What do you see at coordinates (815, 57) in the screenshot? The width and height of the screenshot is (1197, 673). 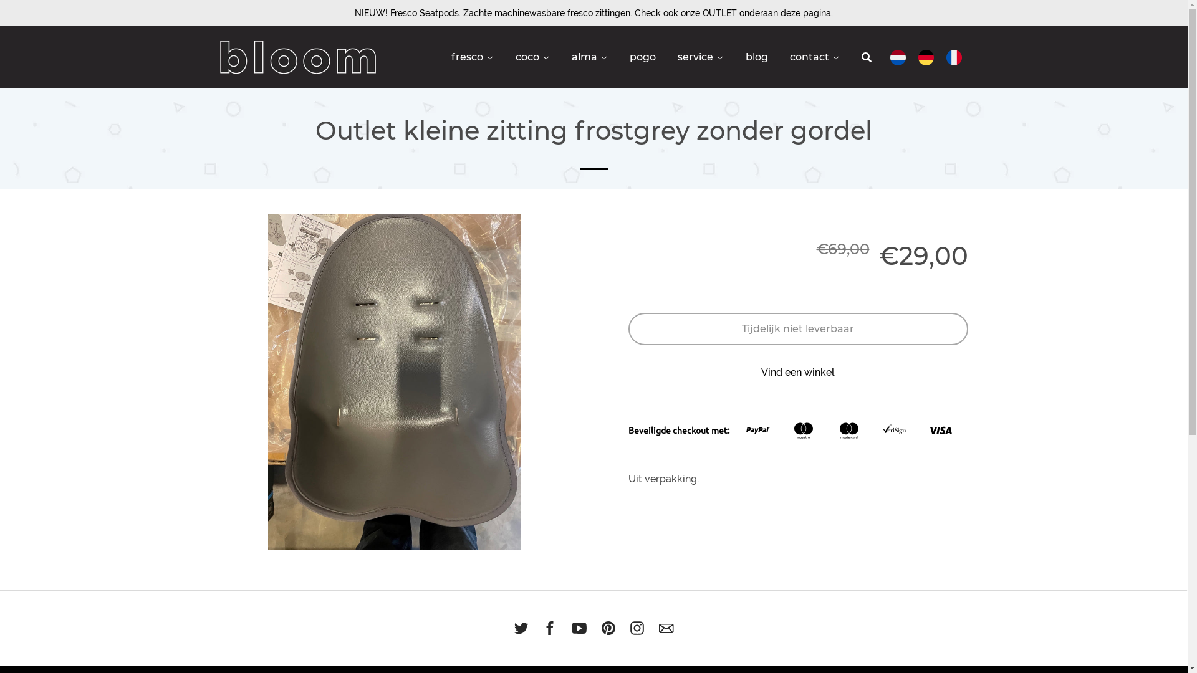 I see `contact` at bounding box center [815, 57].